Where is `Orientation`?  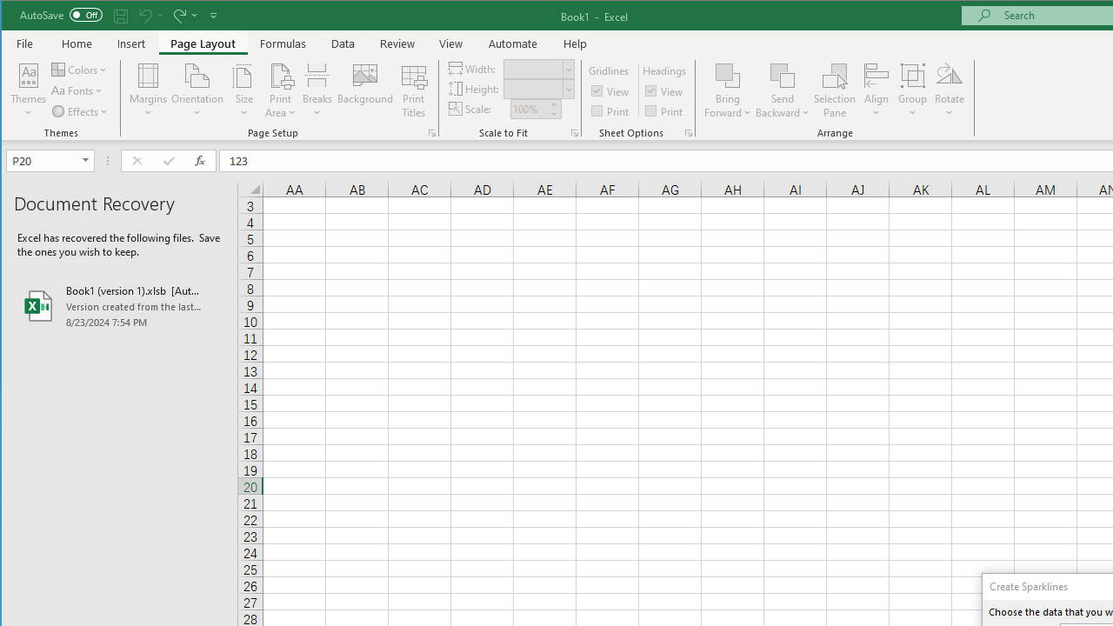
Orientation is located at coordinates (197, 90).